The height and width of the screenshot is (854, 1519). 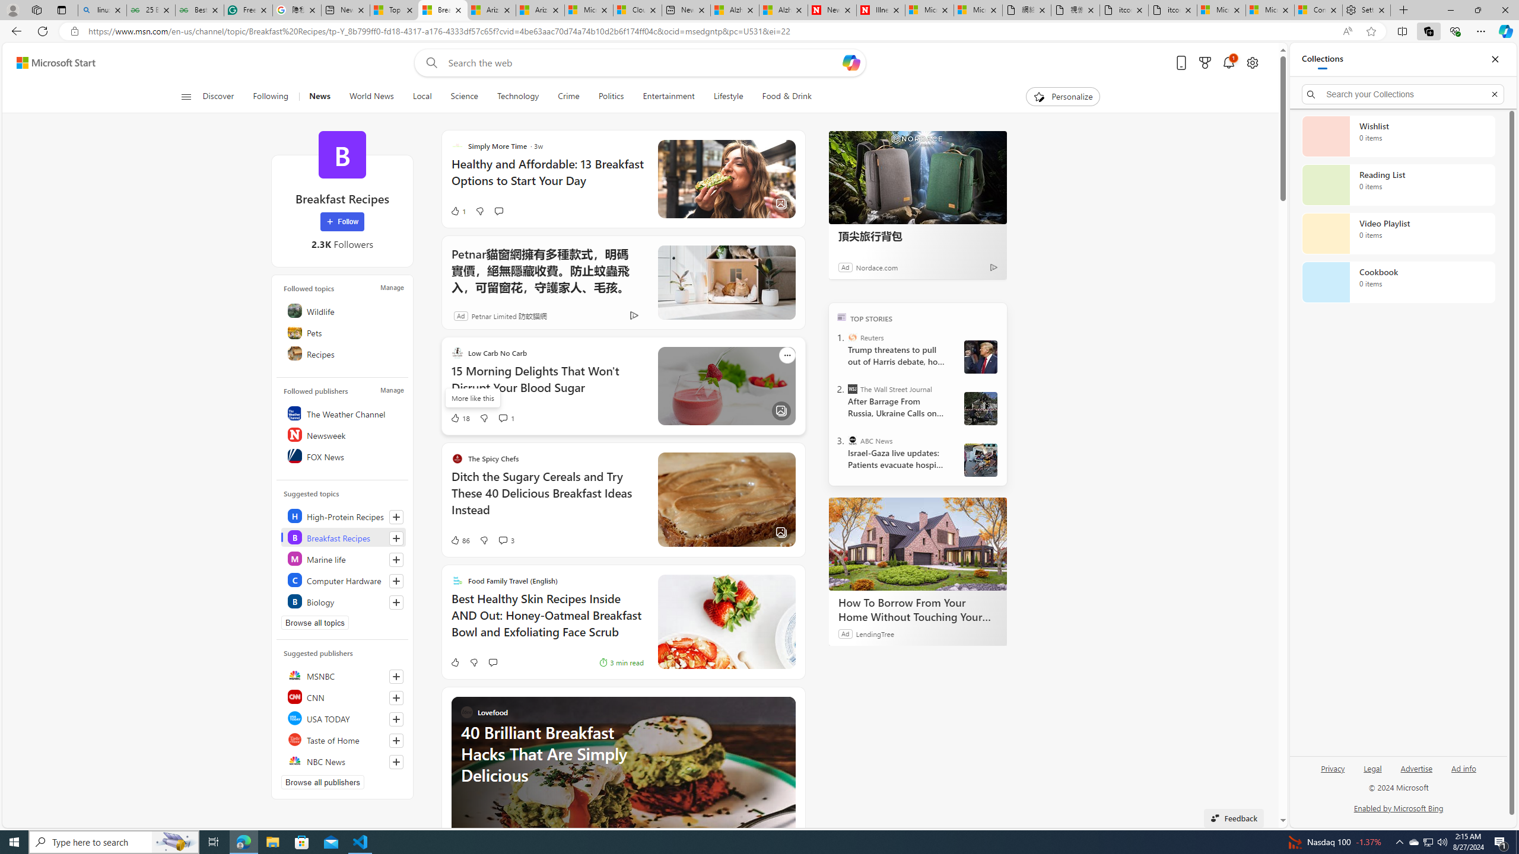 I want to click on Following, so click(x=271, y=97).